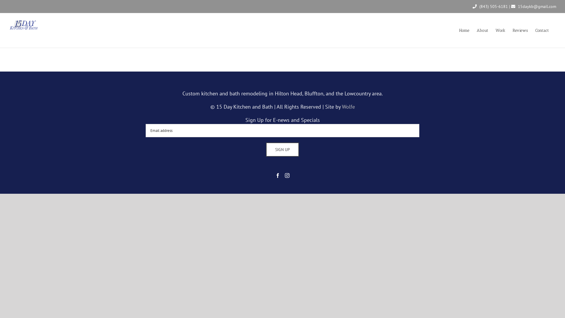  I want to click on Home, so click(464, 31).